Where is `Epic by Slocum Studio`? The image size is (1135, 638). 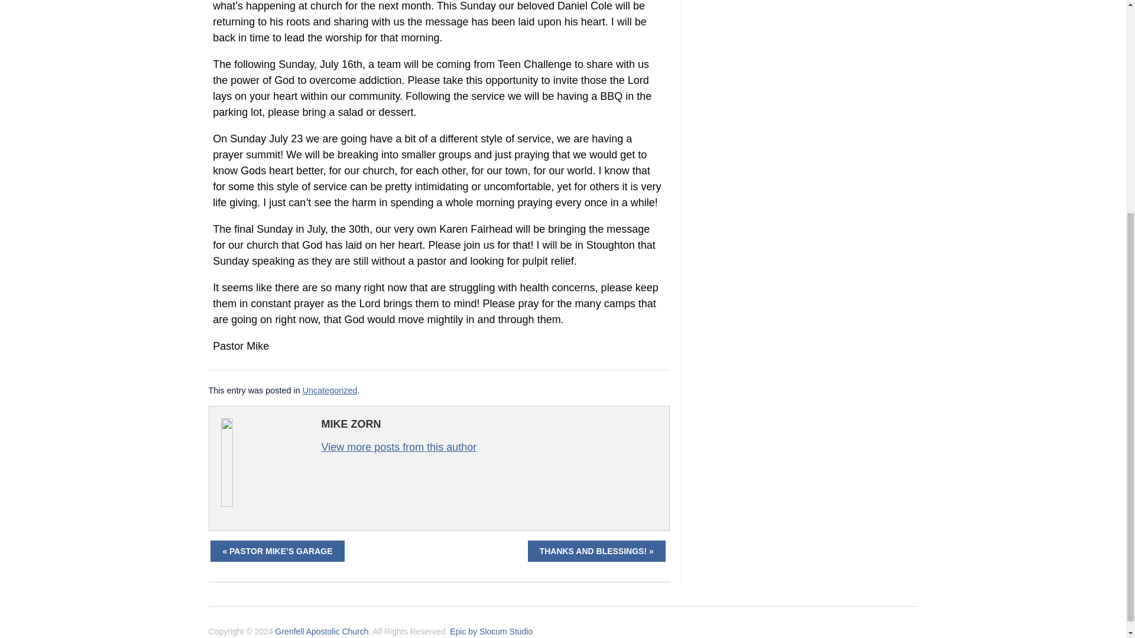 Epic by Slocum Studio is located at coordinates (491, 631).